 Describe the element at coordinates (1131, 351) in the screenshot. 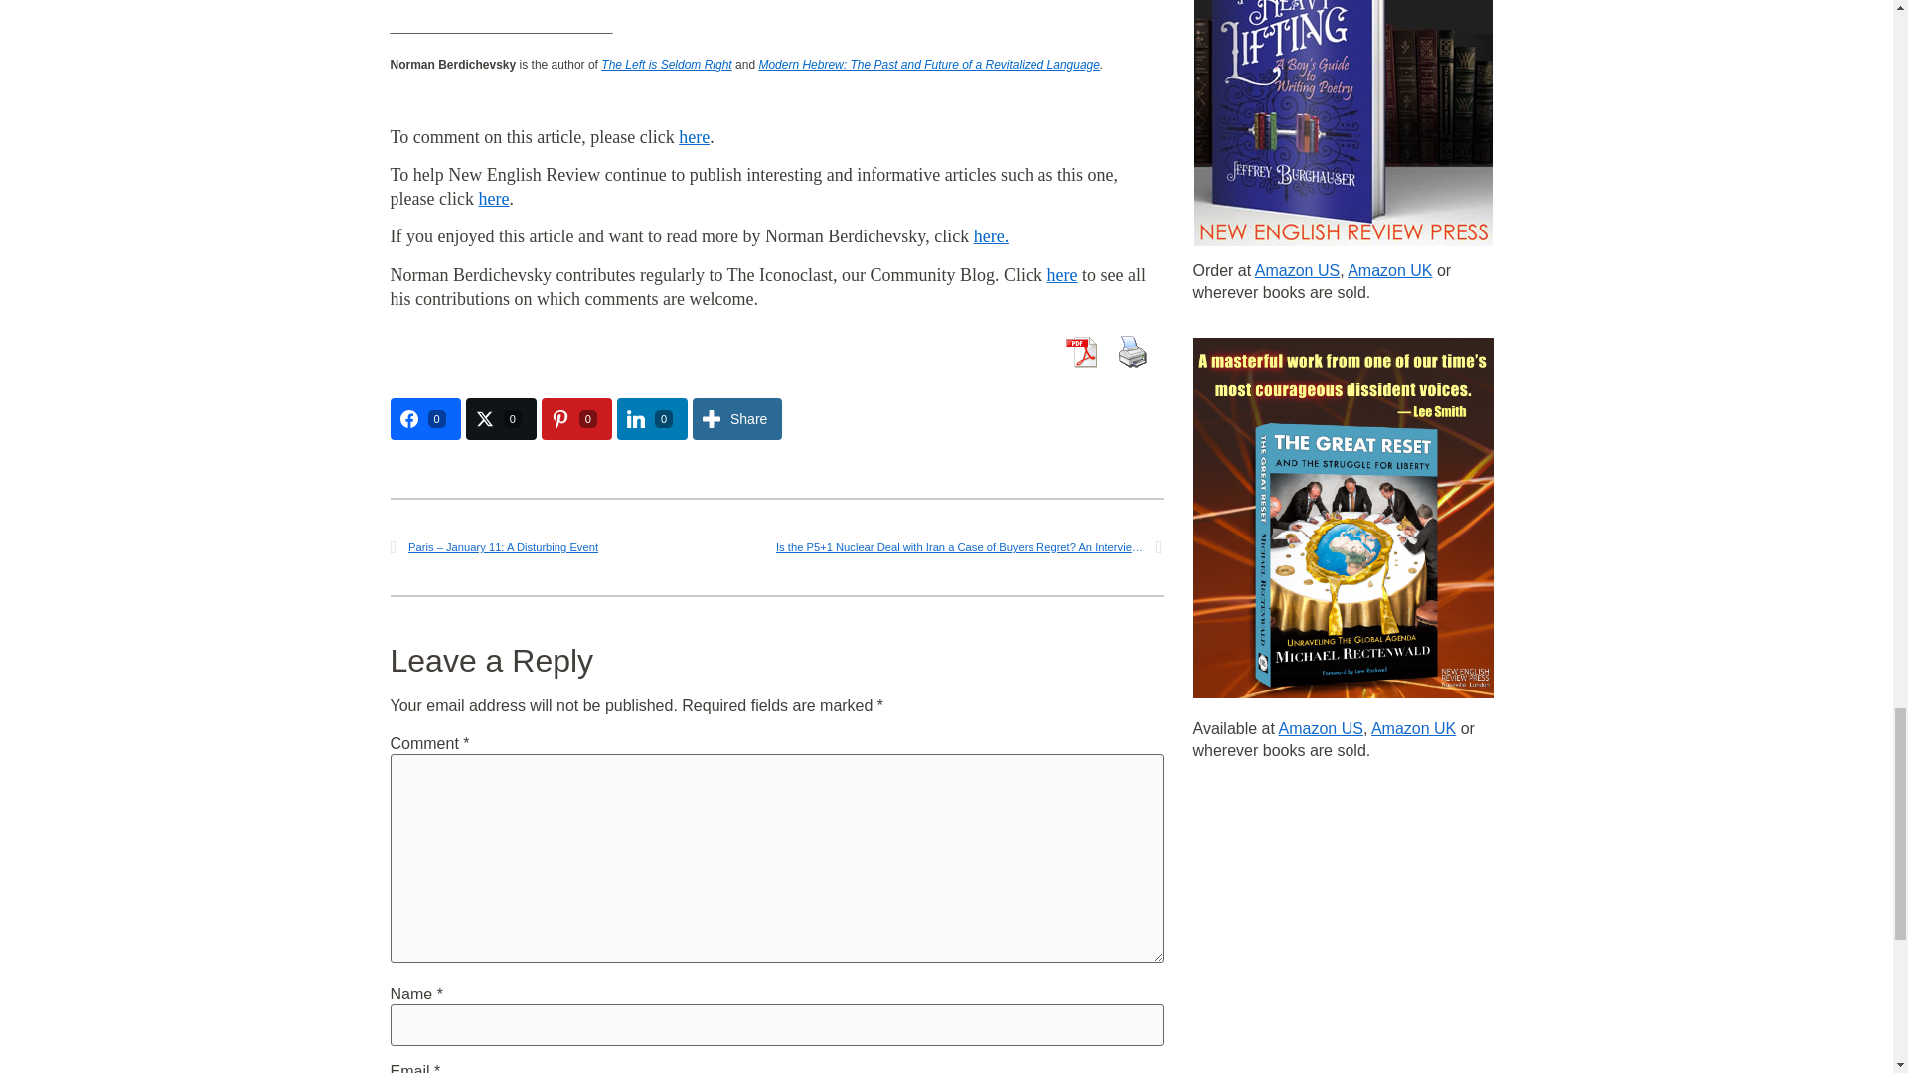

I see `Print Content` at that location.